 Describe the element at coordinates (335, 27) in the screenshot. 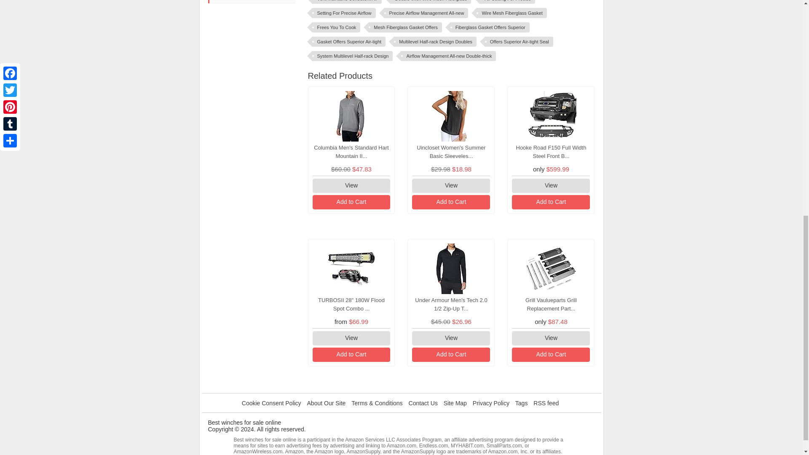

I see `Frees You To Cook` at that location.